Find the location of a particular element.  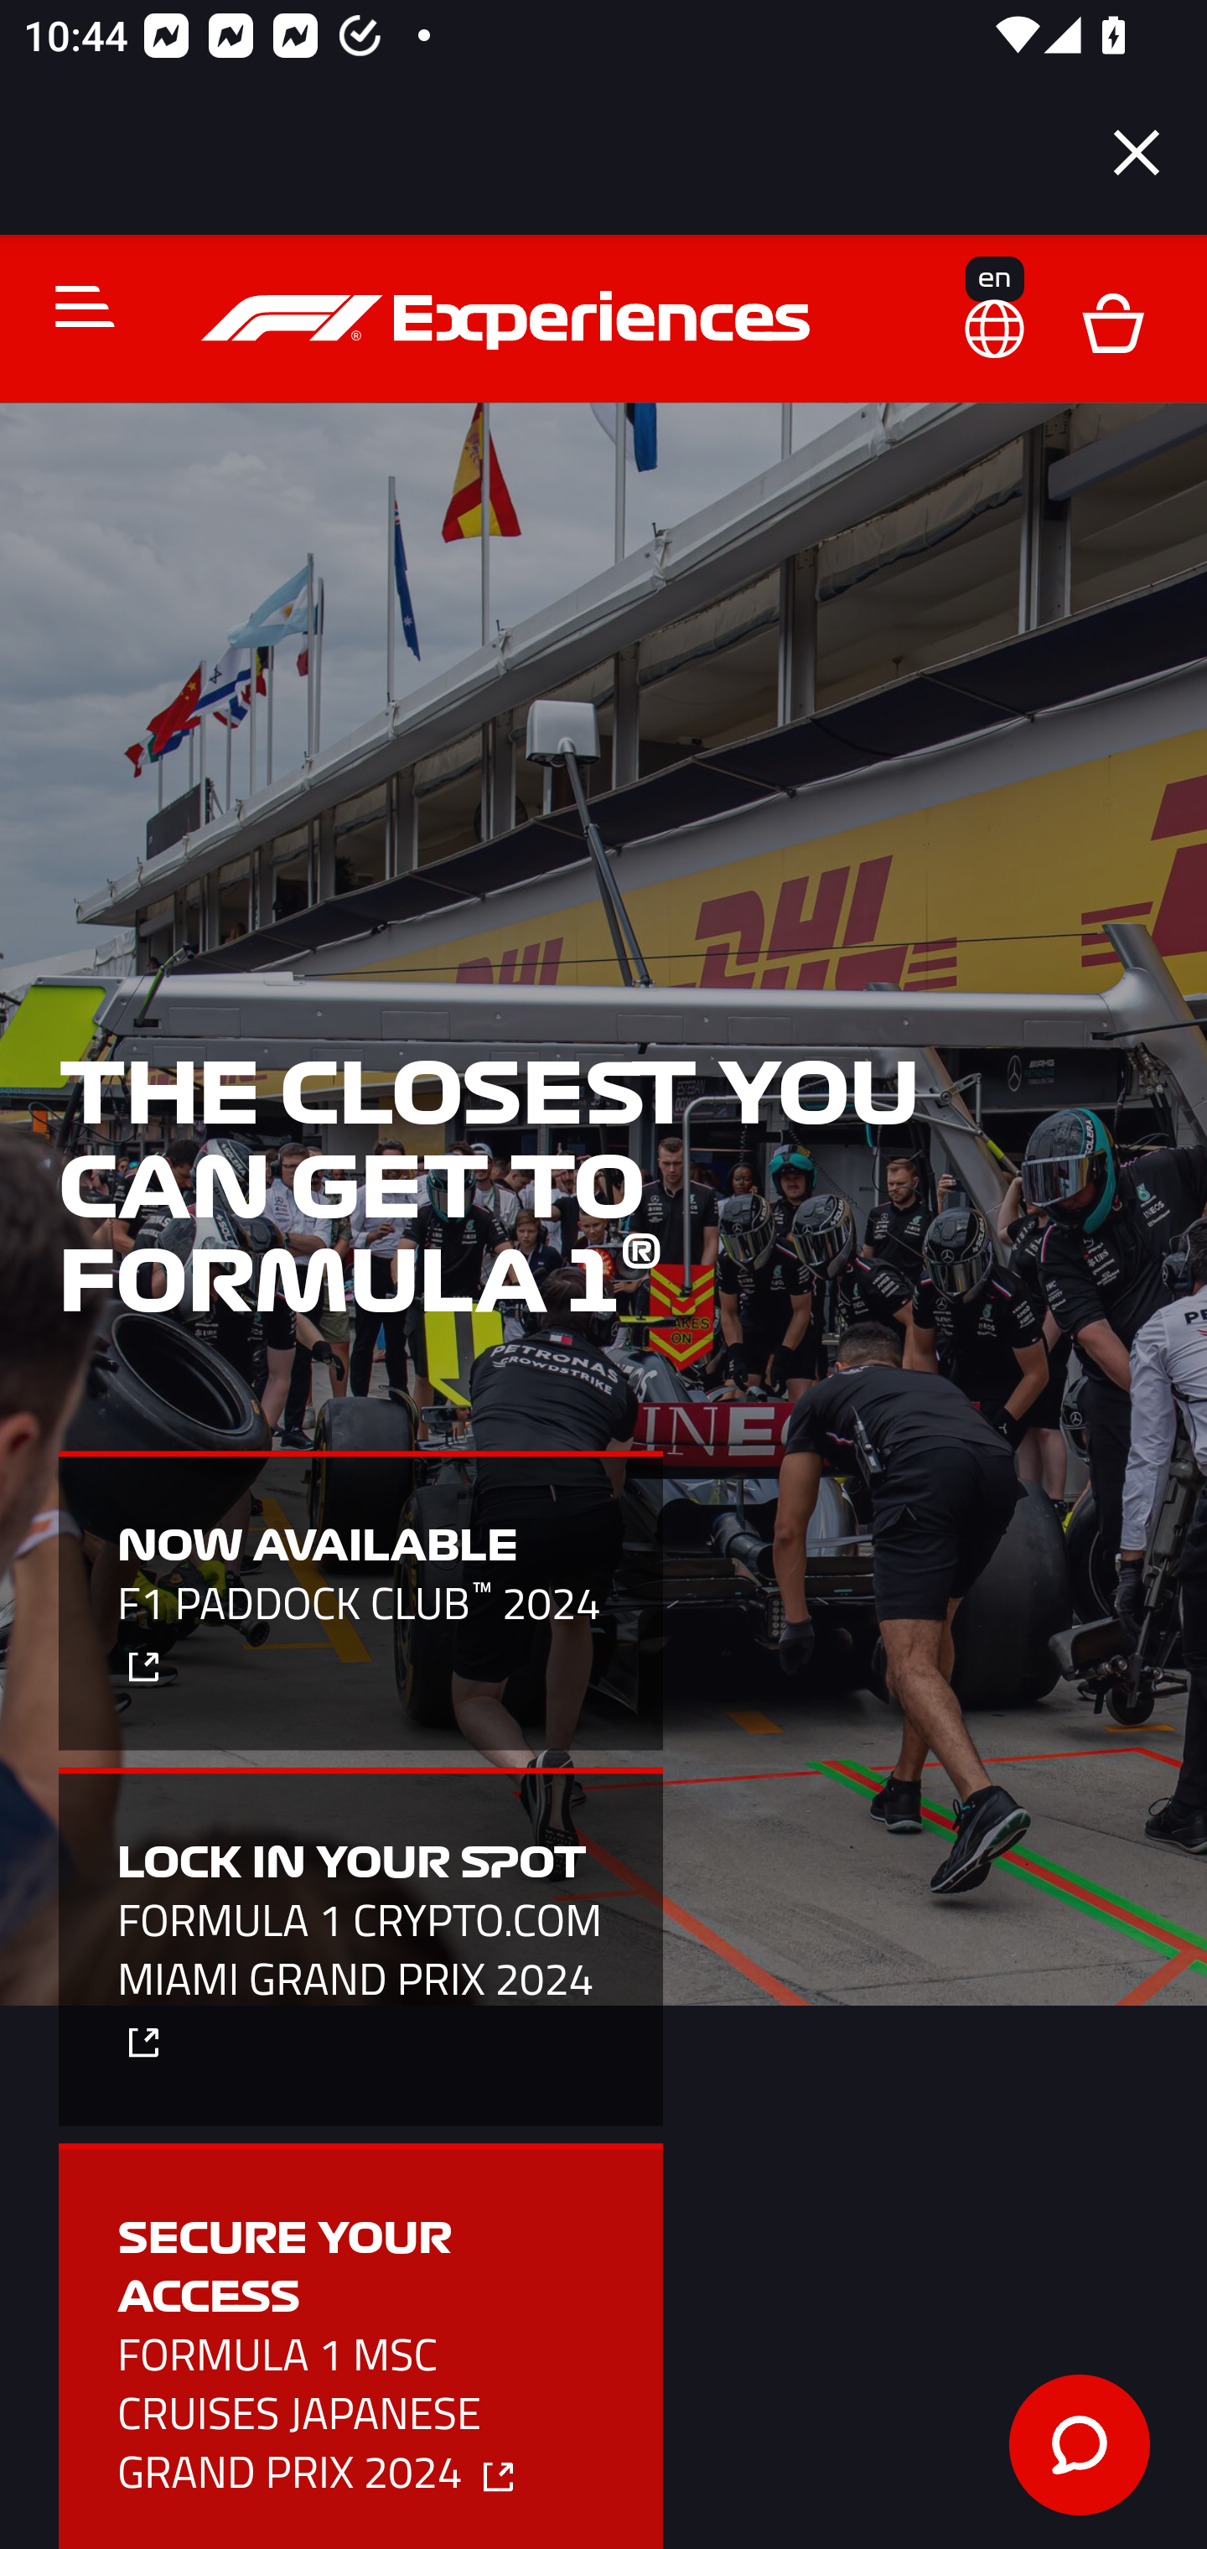

Toggle navigation C is located at coordinates (71, 305).